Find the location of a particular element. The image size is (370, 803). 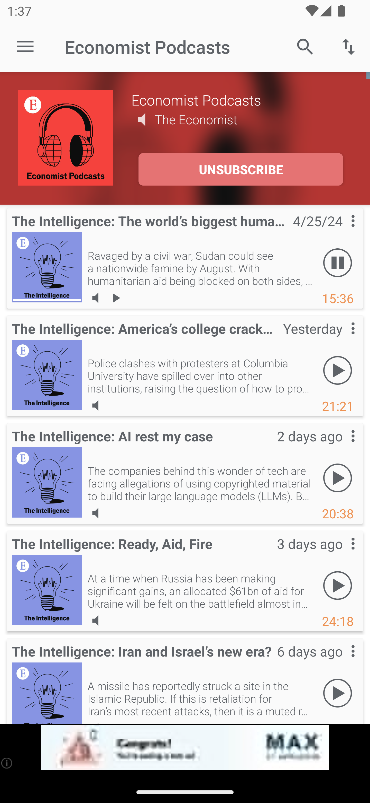

Pause is located at coordinates (338, 263).